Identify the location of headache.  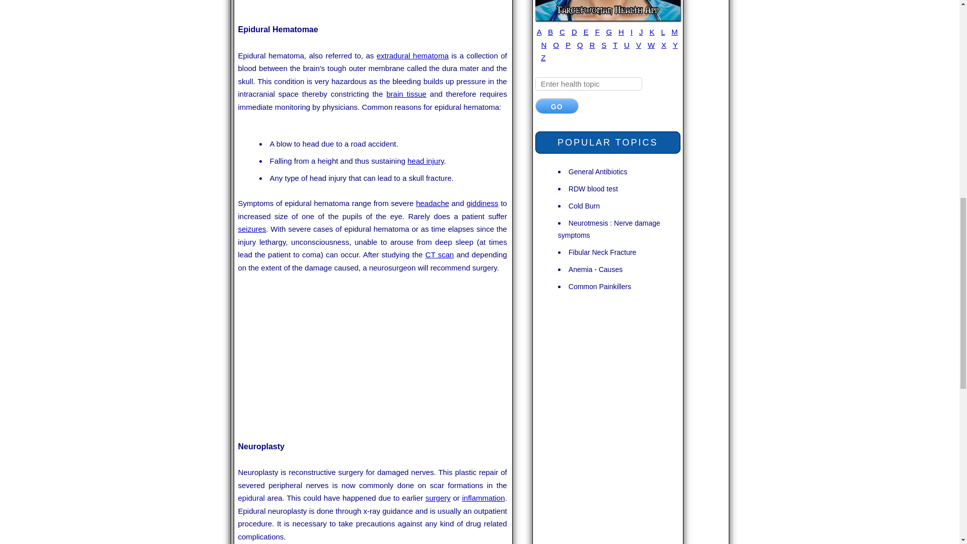
(432, 203).